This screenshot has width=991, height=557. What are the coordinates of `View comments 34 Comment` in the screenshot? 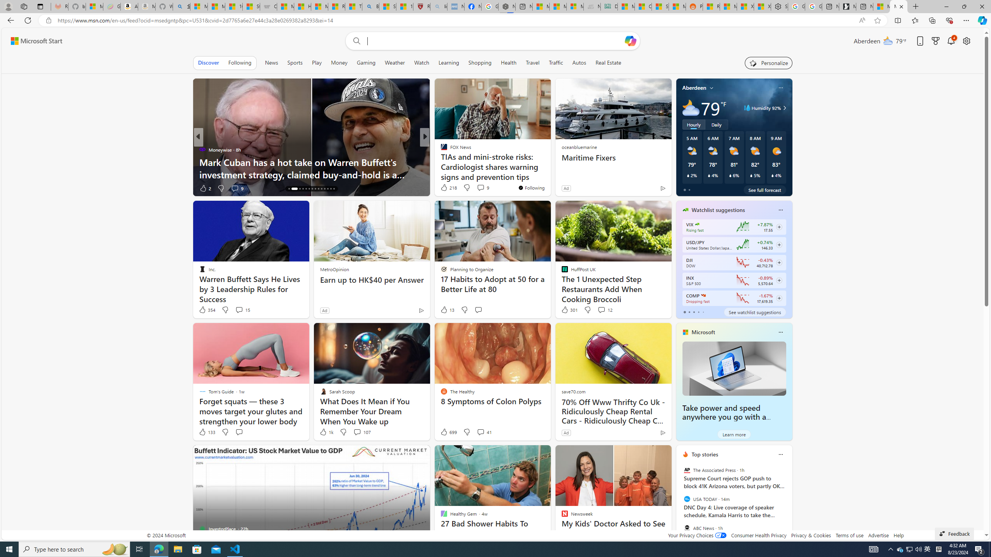 It's located at (482, 188).